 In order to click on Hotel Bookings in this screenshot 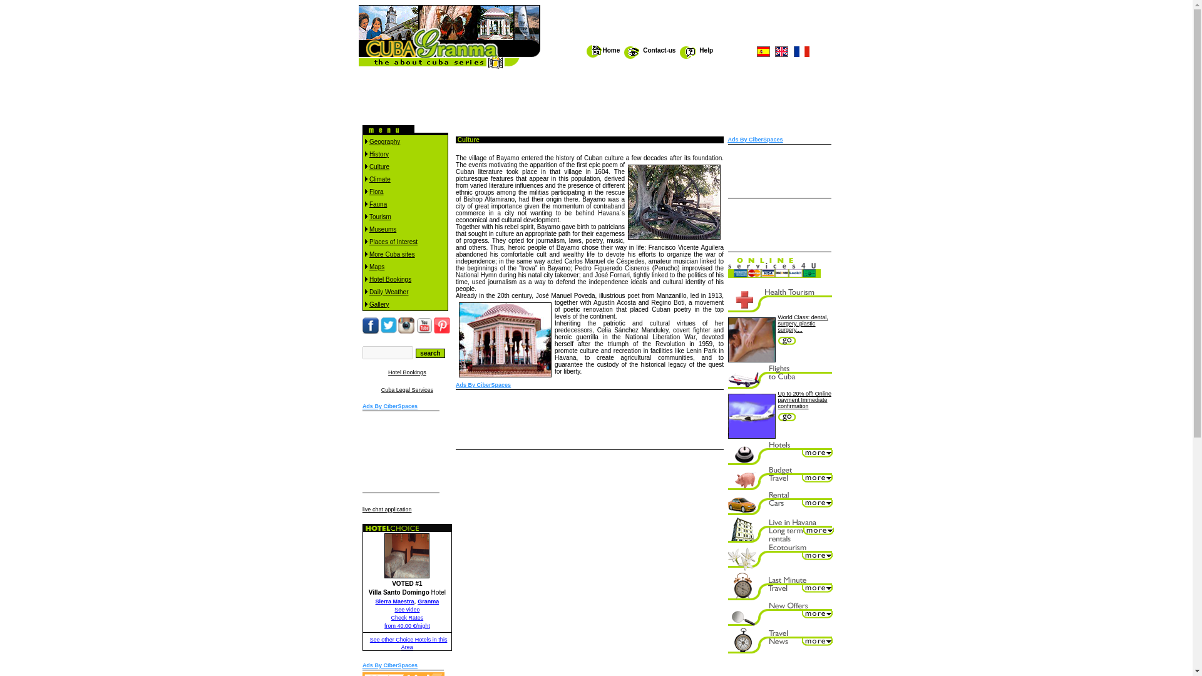, I will do `click(389, 279)`.